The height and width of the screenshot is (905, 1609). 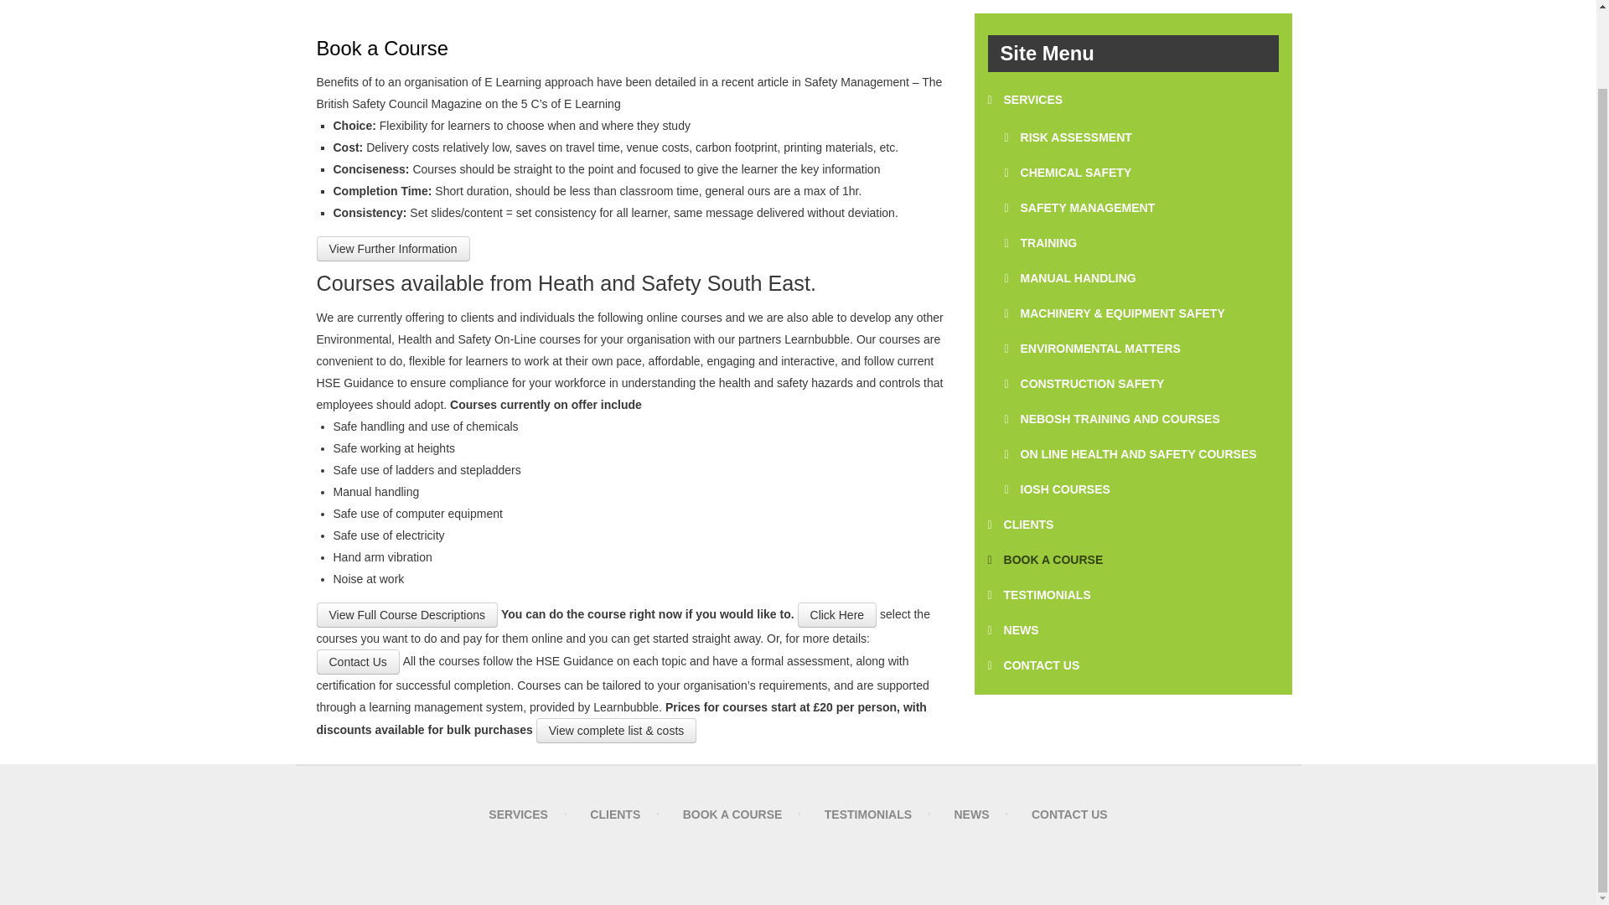 I want to click on MANUAL HANDLING, so click(x=1141, y=278).